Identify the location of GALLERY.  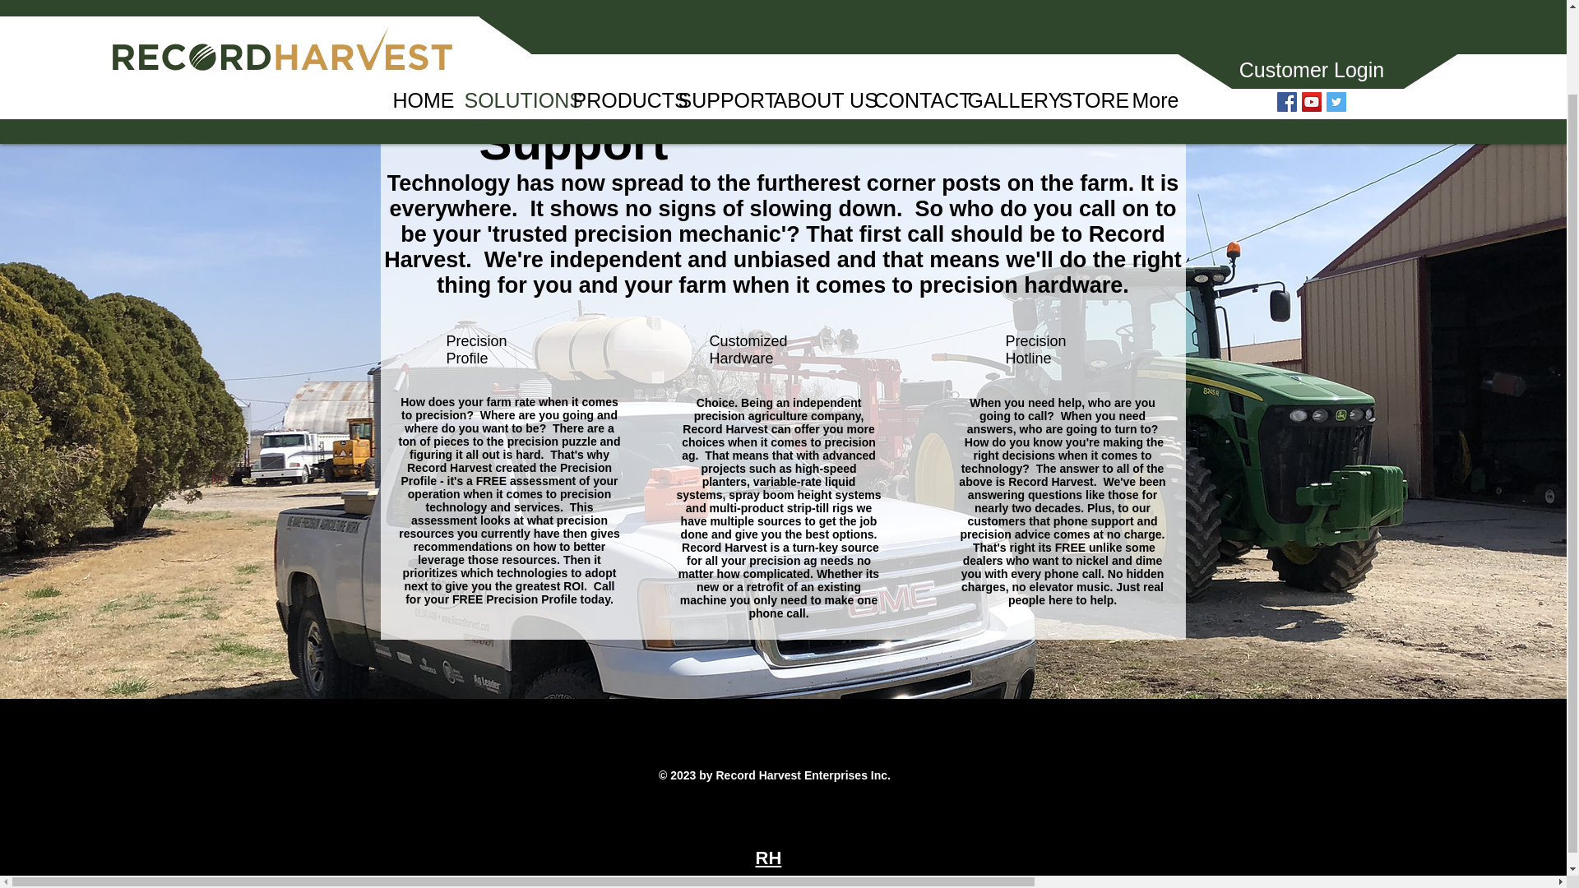
(1000, 10).